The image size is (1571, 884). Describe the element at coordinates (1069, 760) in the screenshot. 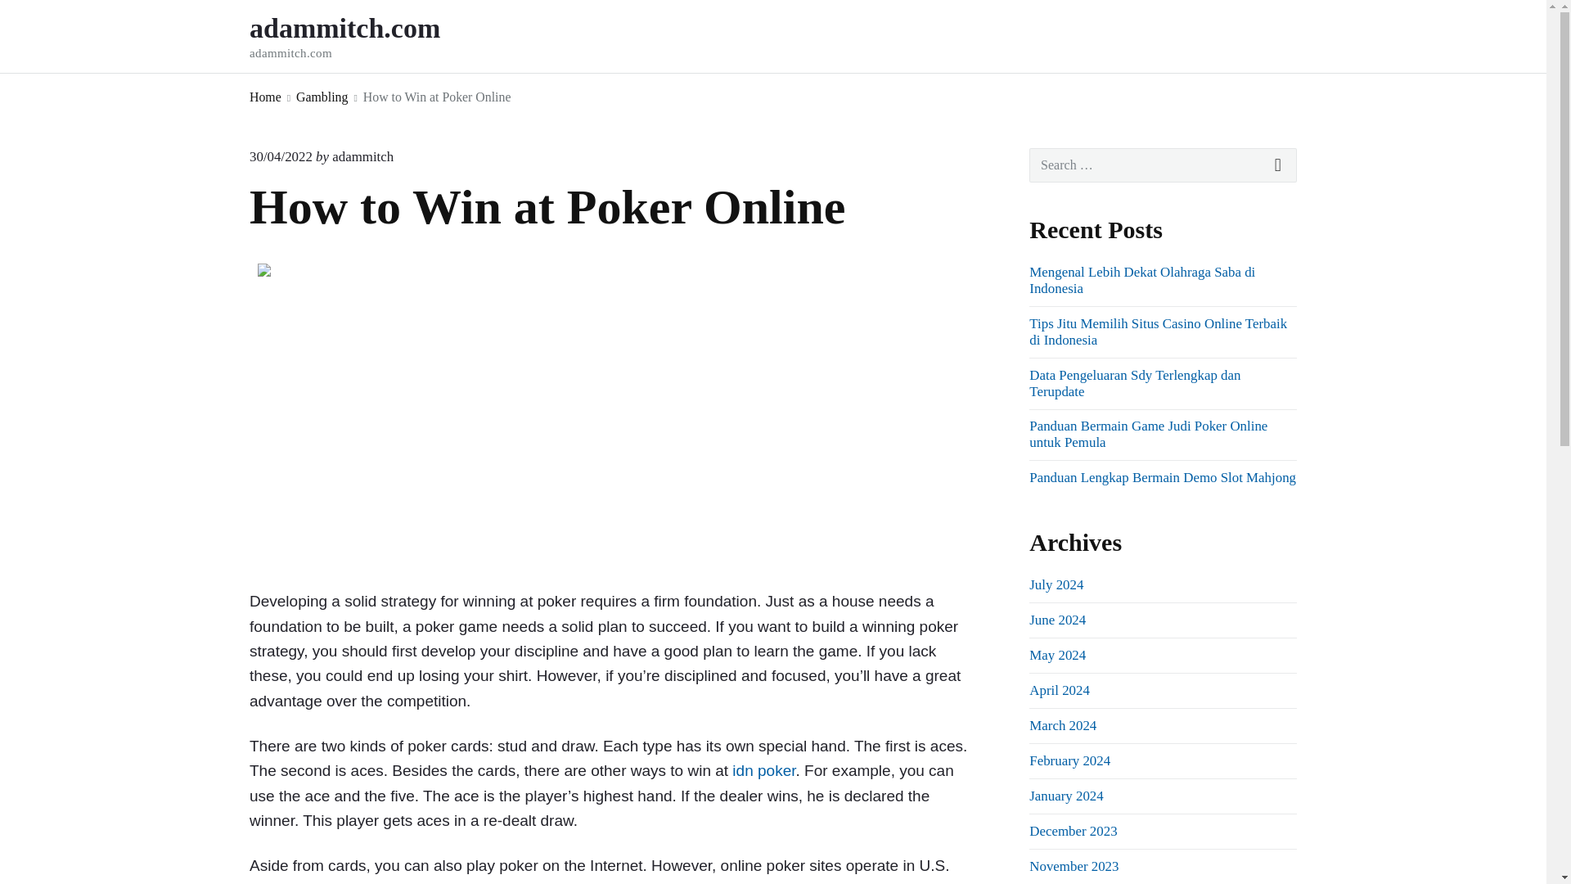

I see `February 2024` at that location.